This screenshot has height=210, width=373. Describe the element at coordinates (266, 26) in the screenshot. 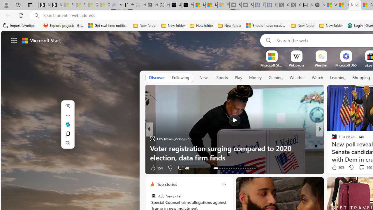

I see `Should I save recovered Word documents? - Microsoft Support` at that location.